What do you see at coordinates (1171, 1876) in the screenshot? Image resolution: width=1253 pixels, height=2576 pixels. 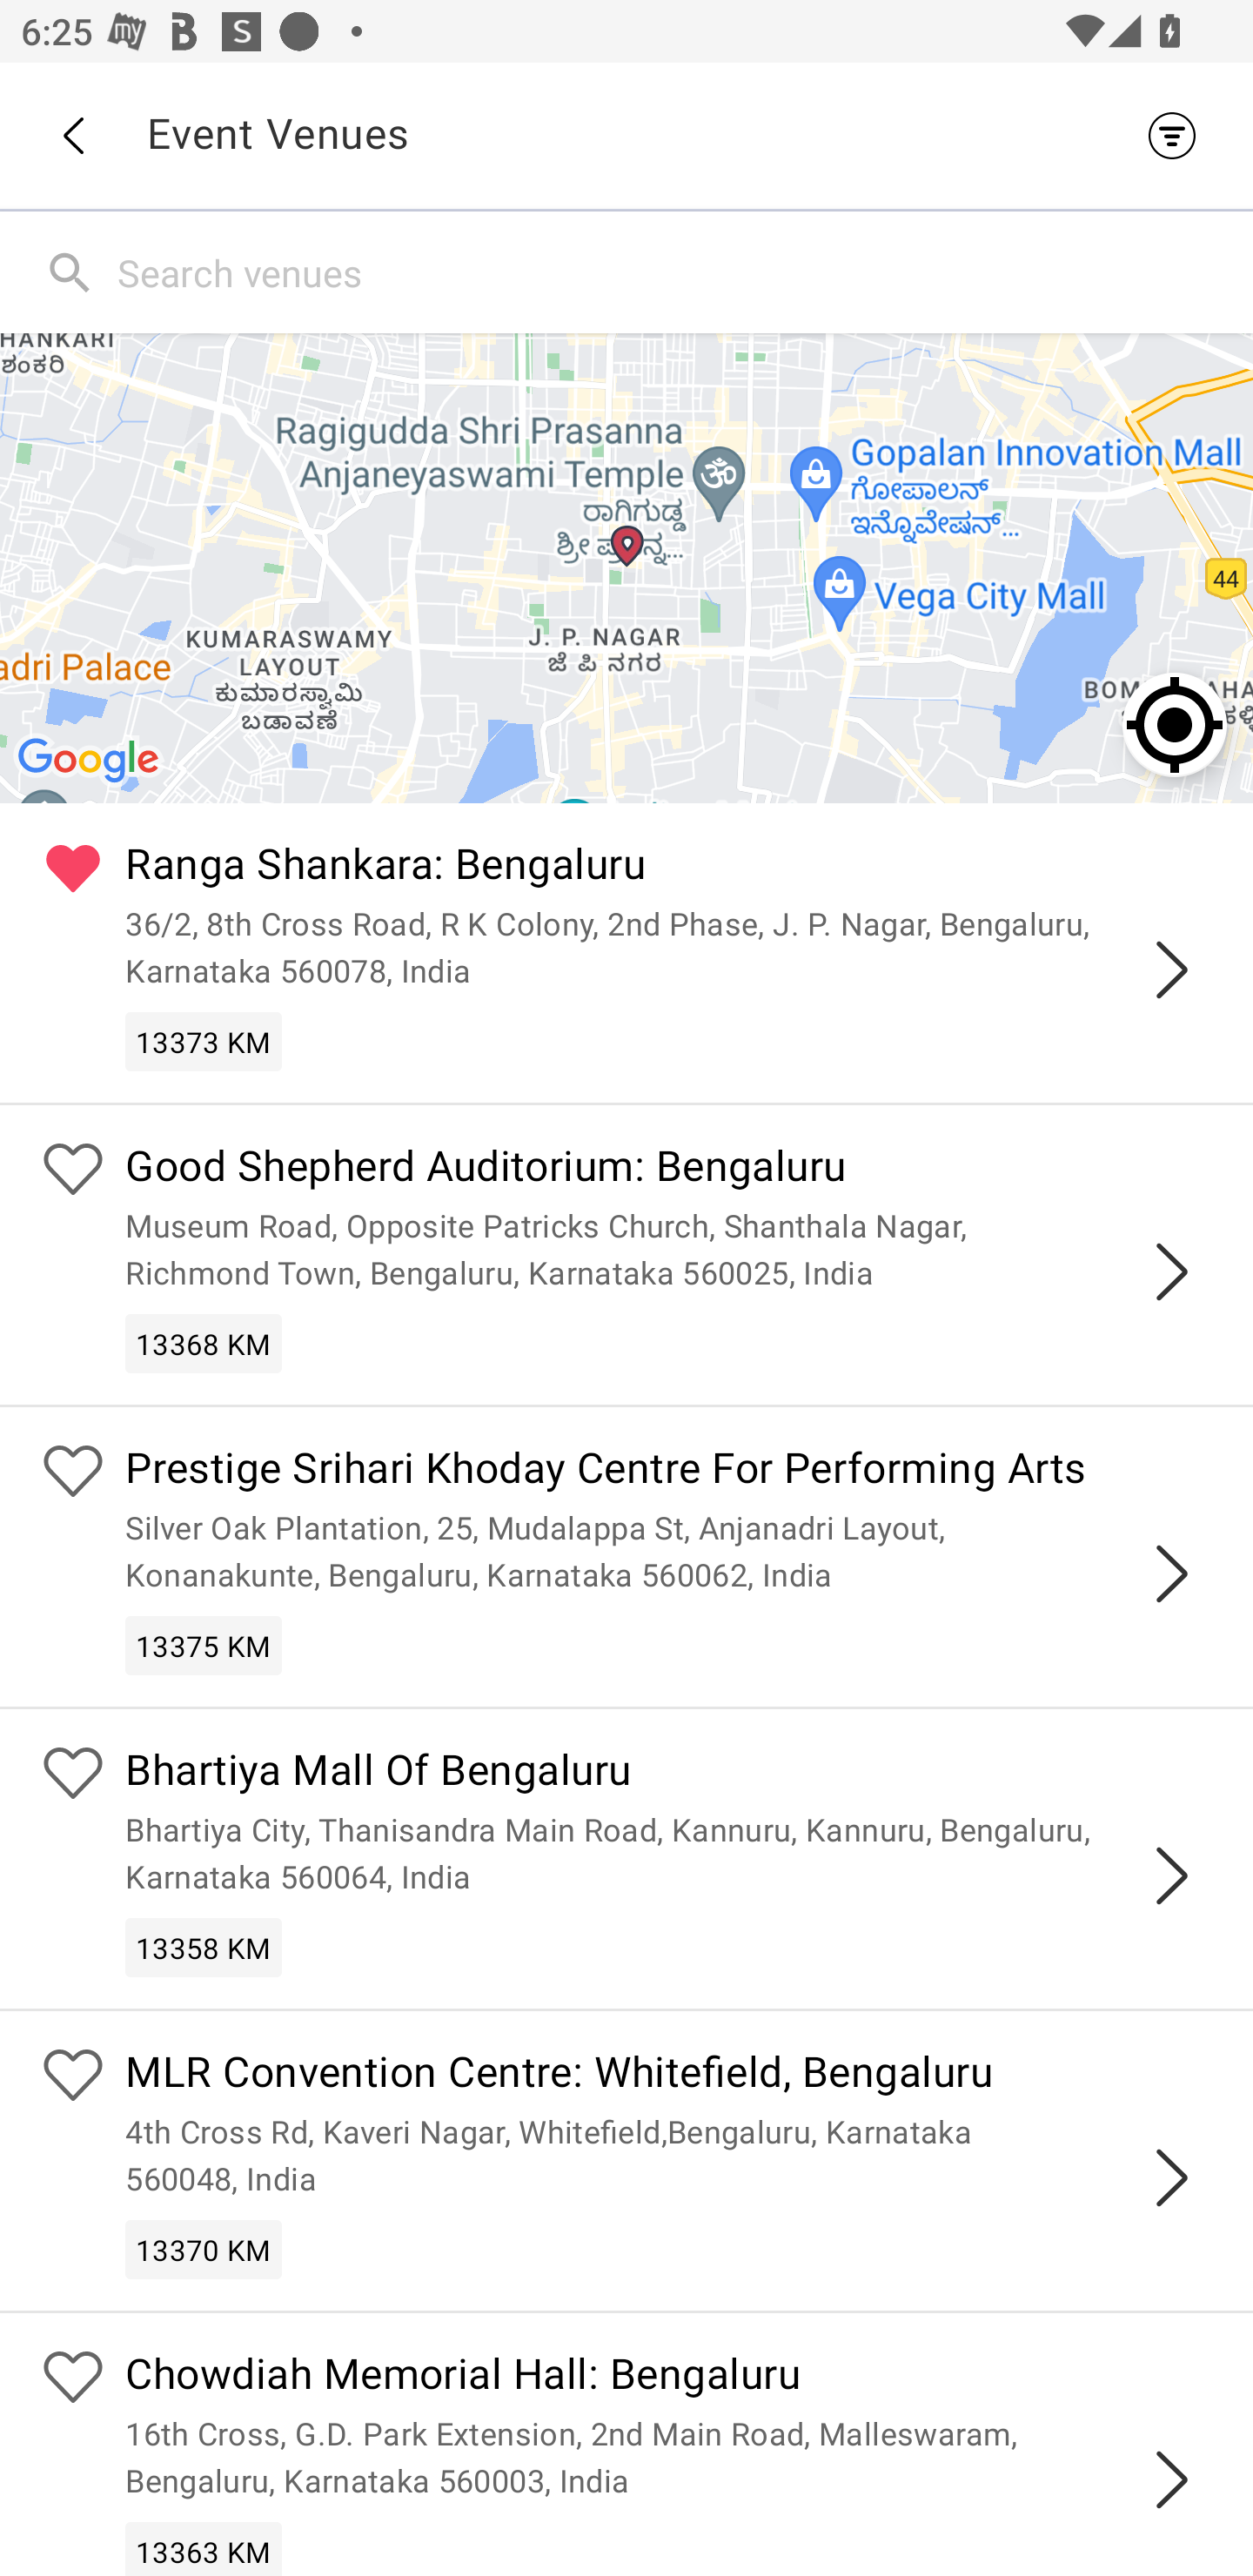 I see `` at bounding box center [1171, 1876].